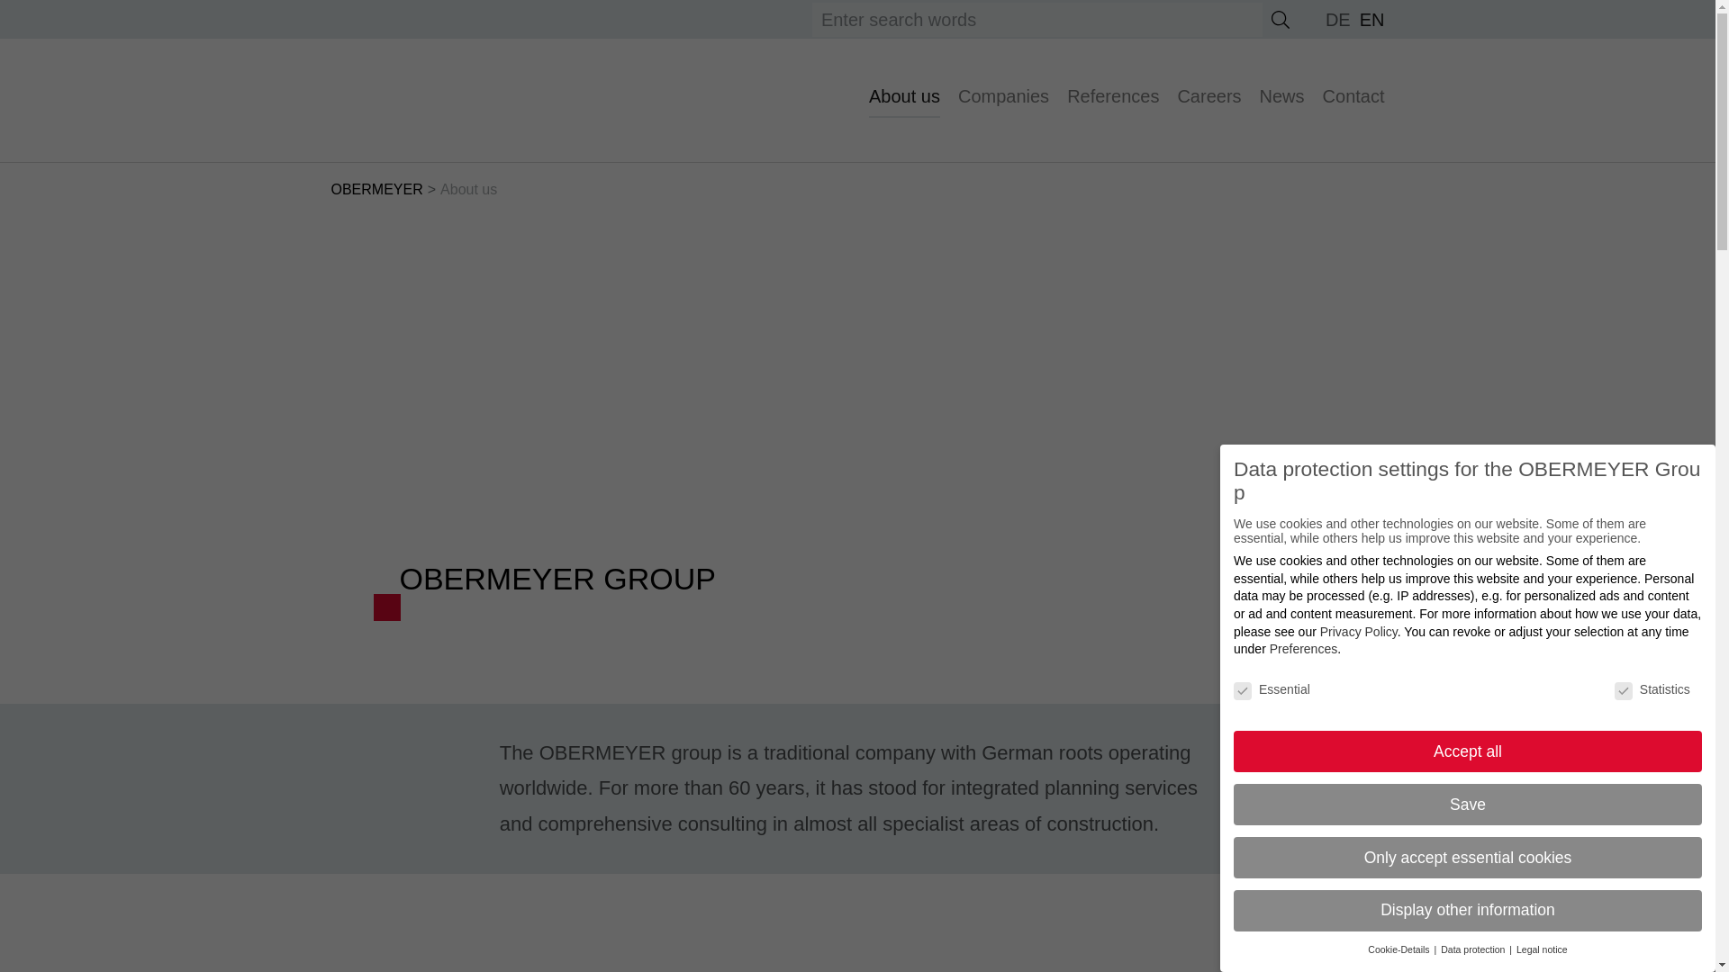 The width and height of the screenshot is (1729, 972). I want to click on DE, so click(1338, 20).